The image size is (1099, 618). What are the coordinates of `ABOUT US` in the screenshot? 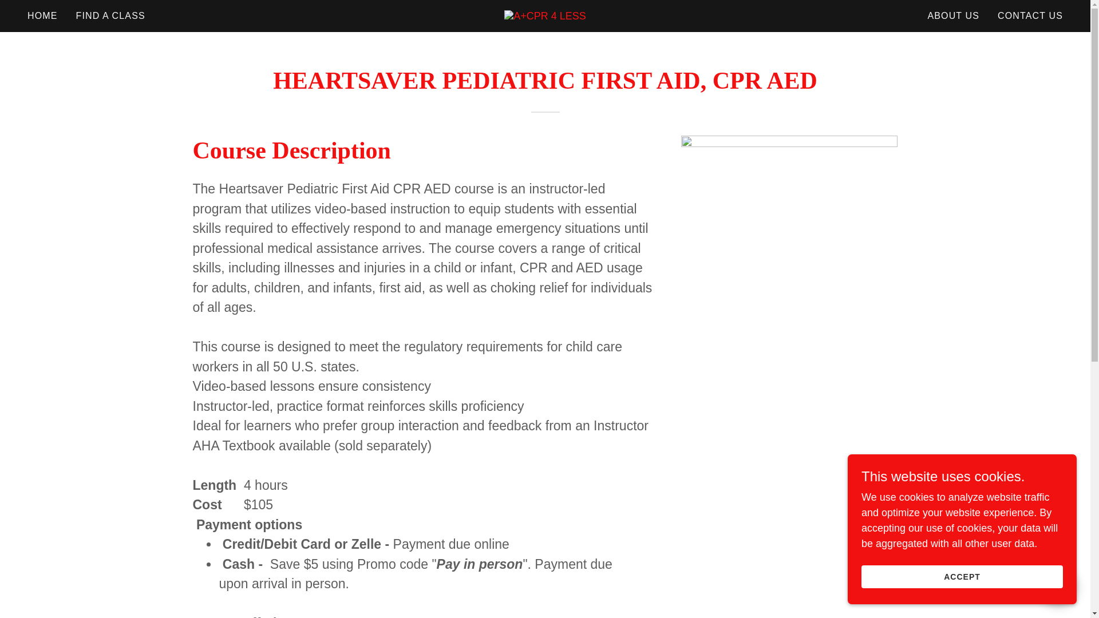 It's located at (953, 16).